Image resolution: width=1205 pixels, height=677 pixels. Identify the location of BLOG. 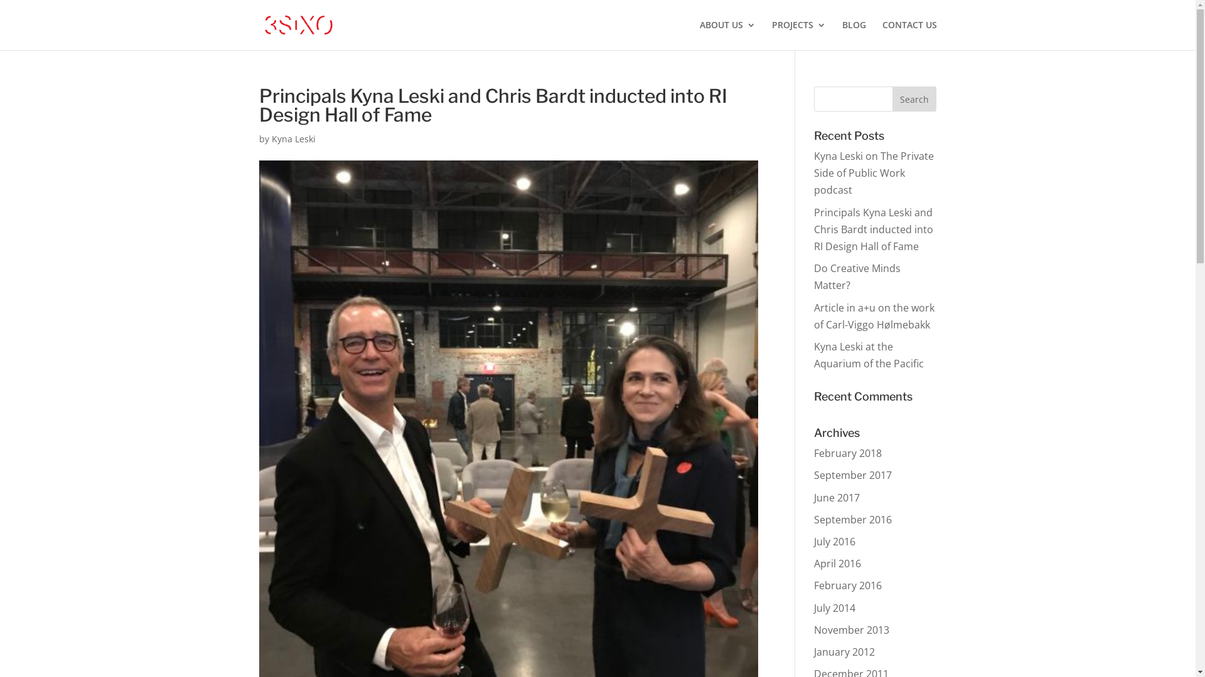
(854, 35).